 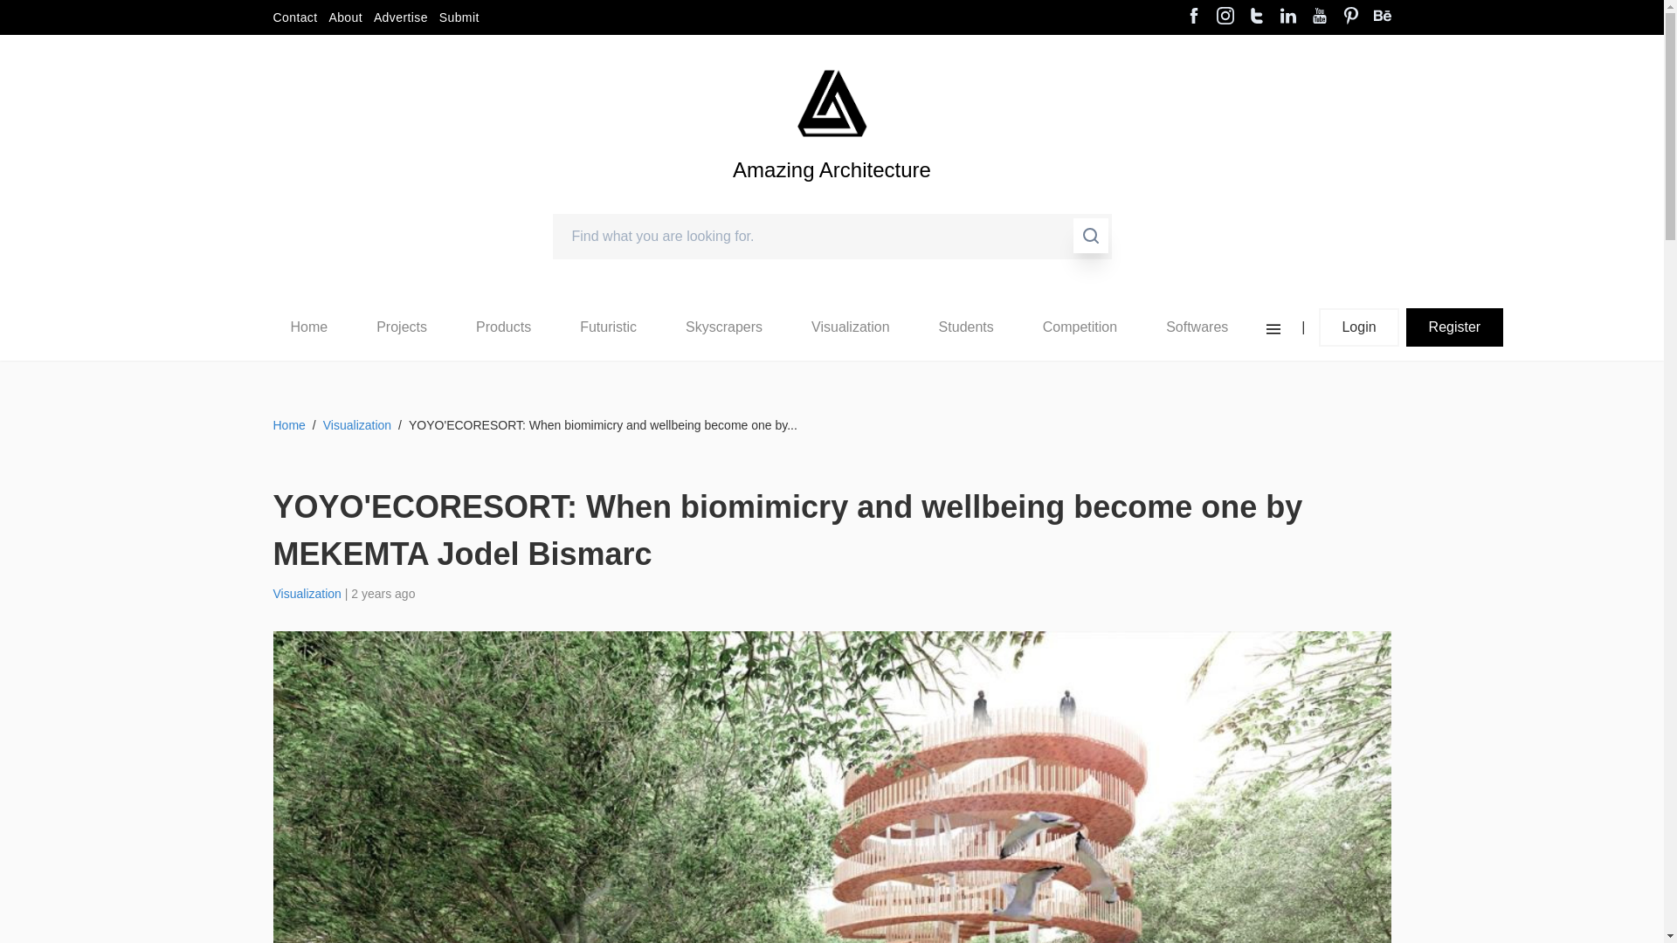 What do you see at coordinates (293, 17) in the screenshot?
I see `Contact us page` at bounding box center [293, 17].